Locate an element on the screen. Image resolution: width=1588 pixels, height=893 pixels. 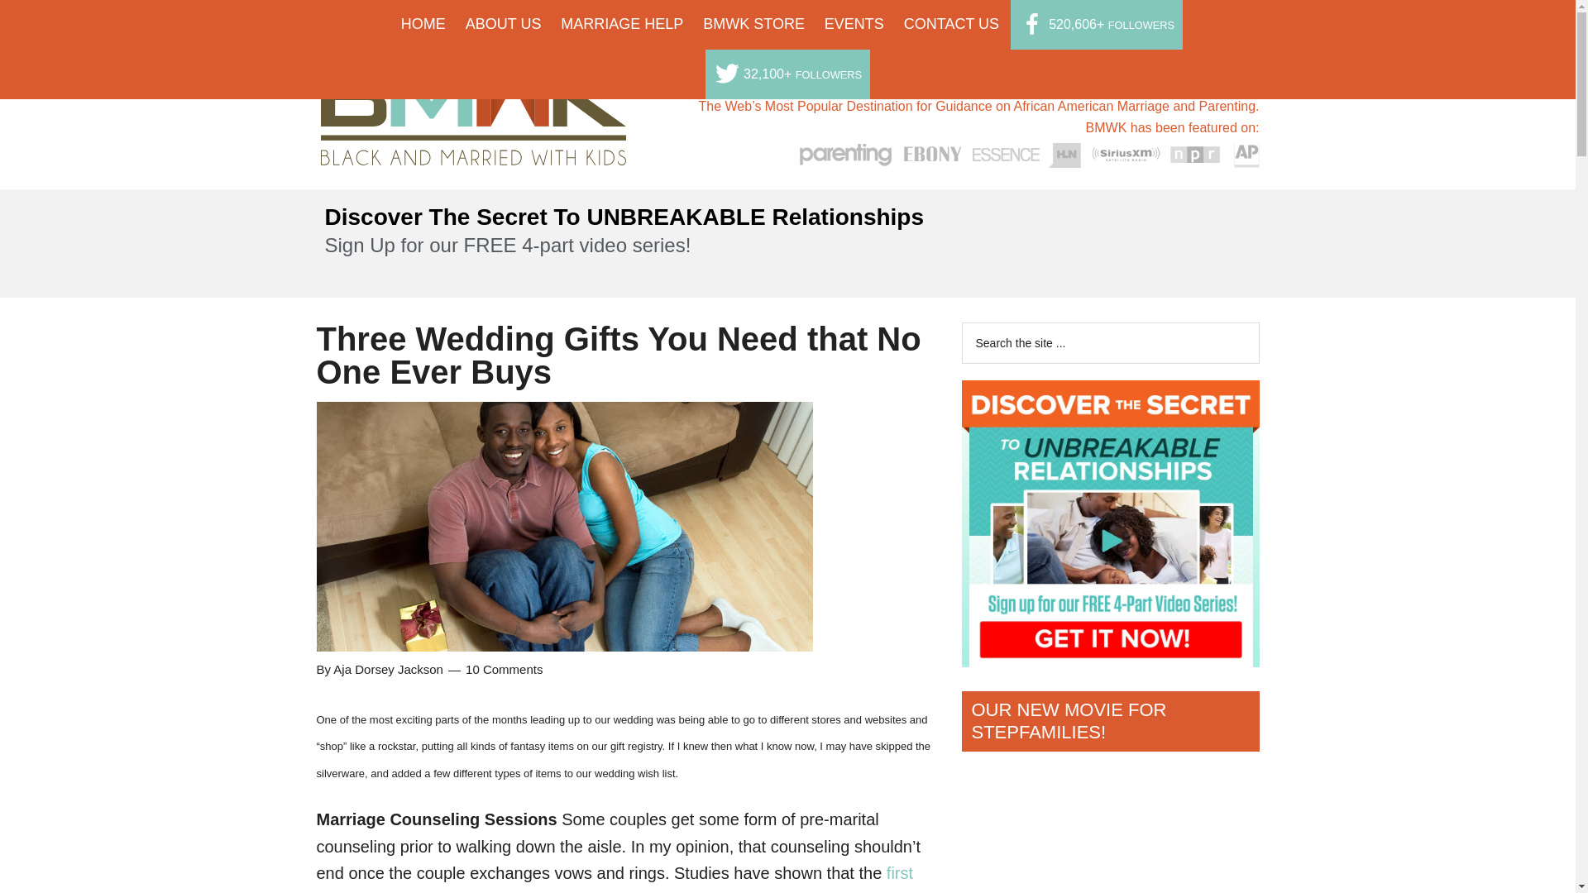
first two years of marriage are the most critical is located at coordinates (615, 878).